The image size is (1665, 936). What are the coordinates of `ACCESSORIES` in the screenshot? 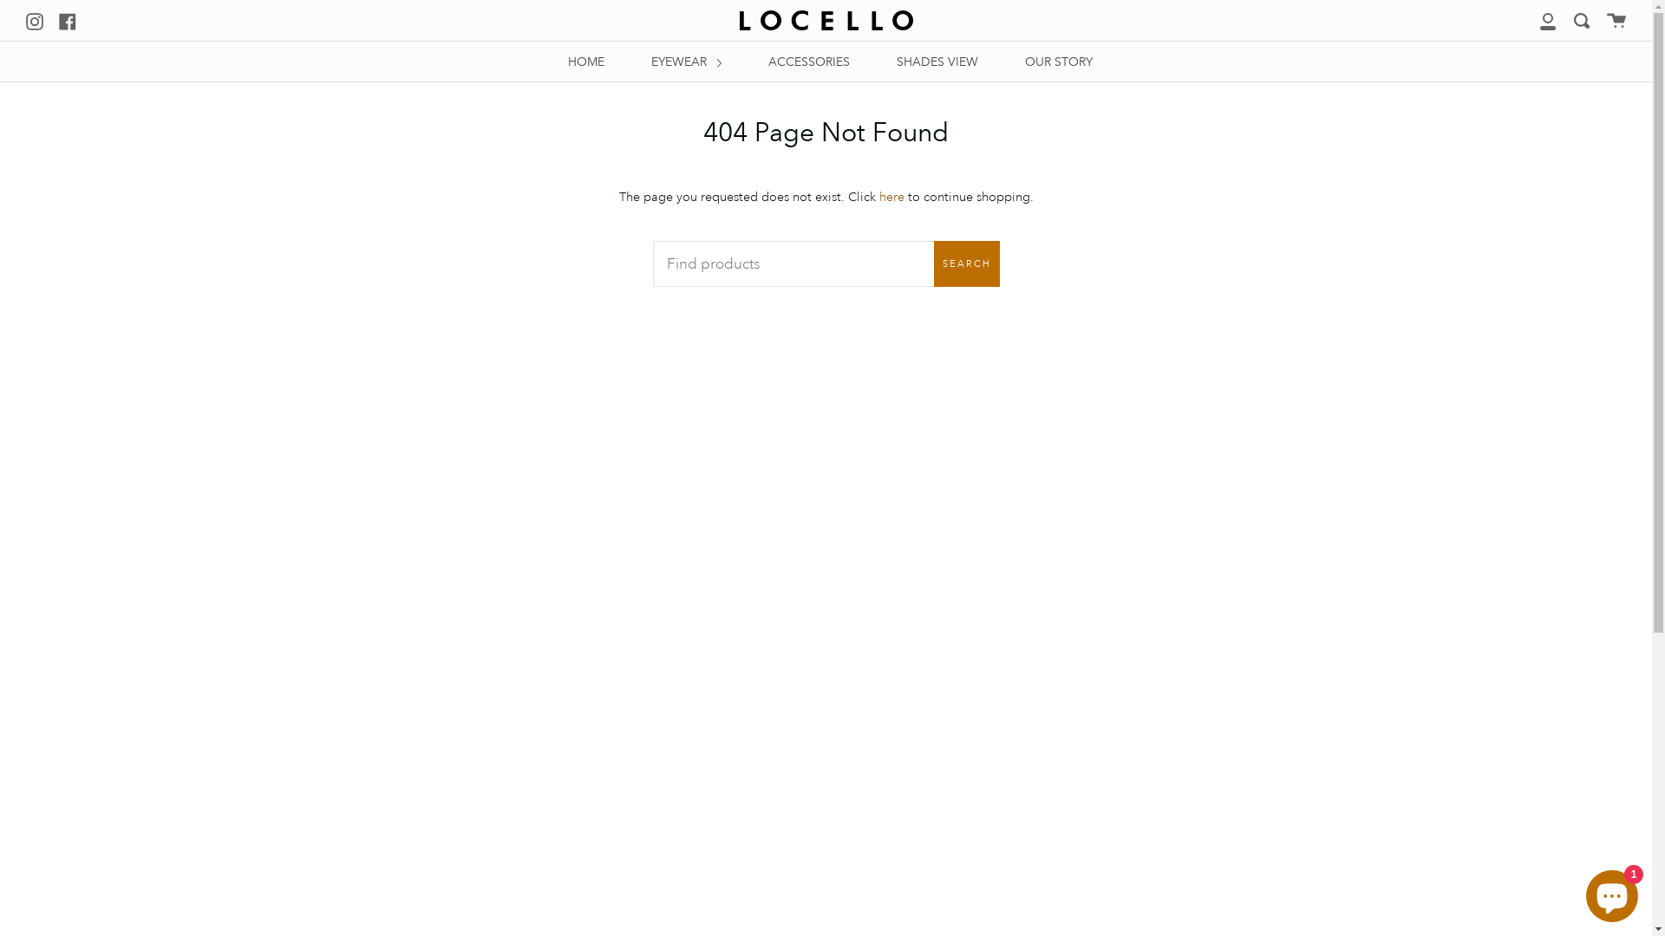 It's located at (809, 62).